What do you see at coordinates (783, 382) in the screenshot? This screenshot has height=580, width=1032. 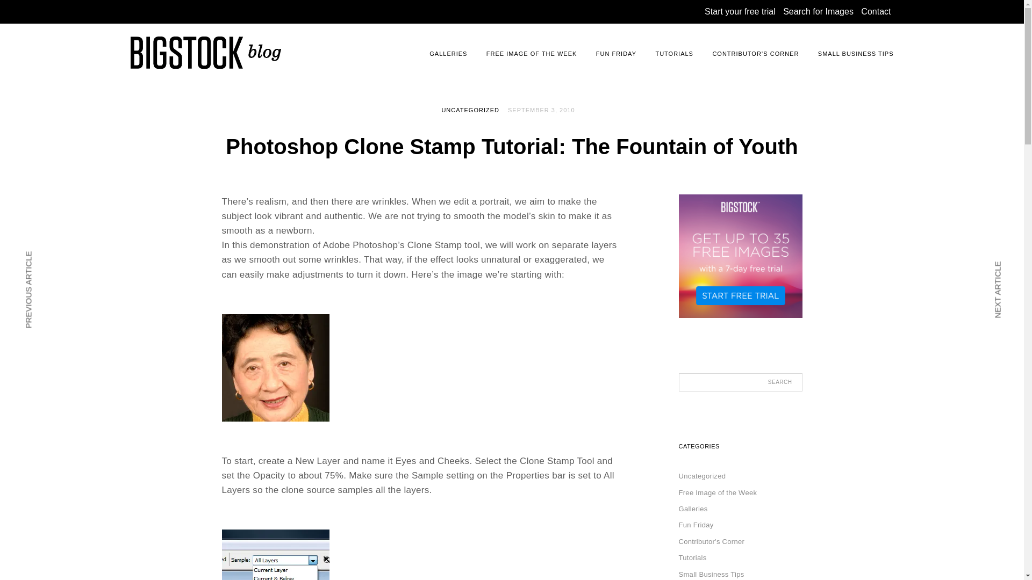 I see `Search` at bounding box center [783, 382].